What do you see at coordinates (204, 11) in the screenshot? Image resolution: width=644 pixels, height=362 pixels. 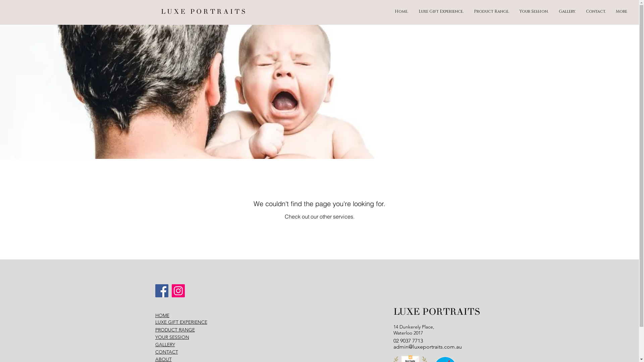 I see `L U X E   P O R T R A I T S ` at bounding box center [204, 11].